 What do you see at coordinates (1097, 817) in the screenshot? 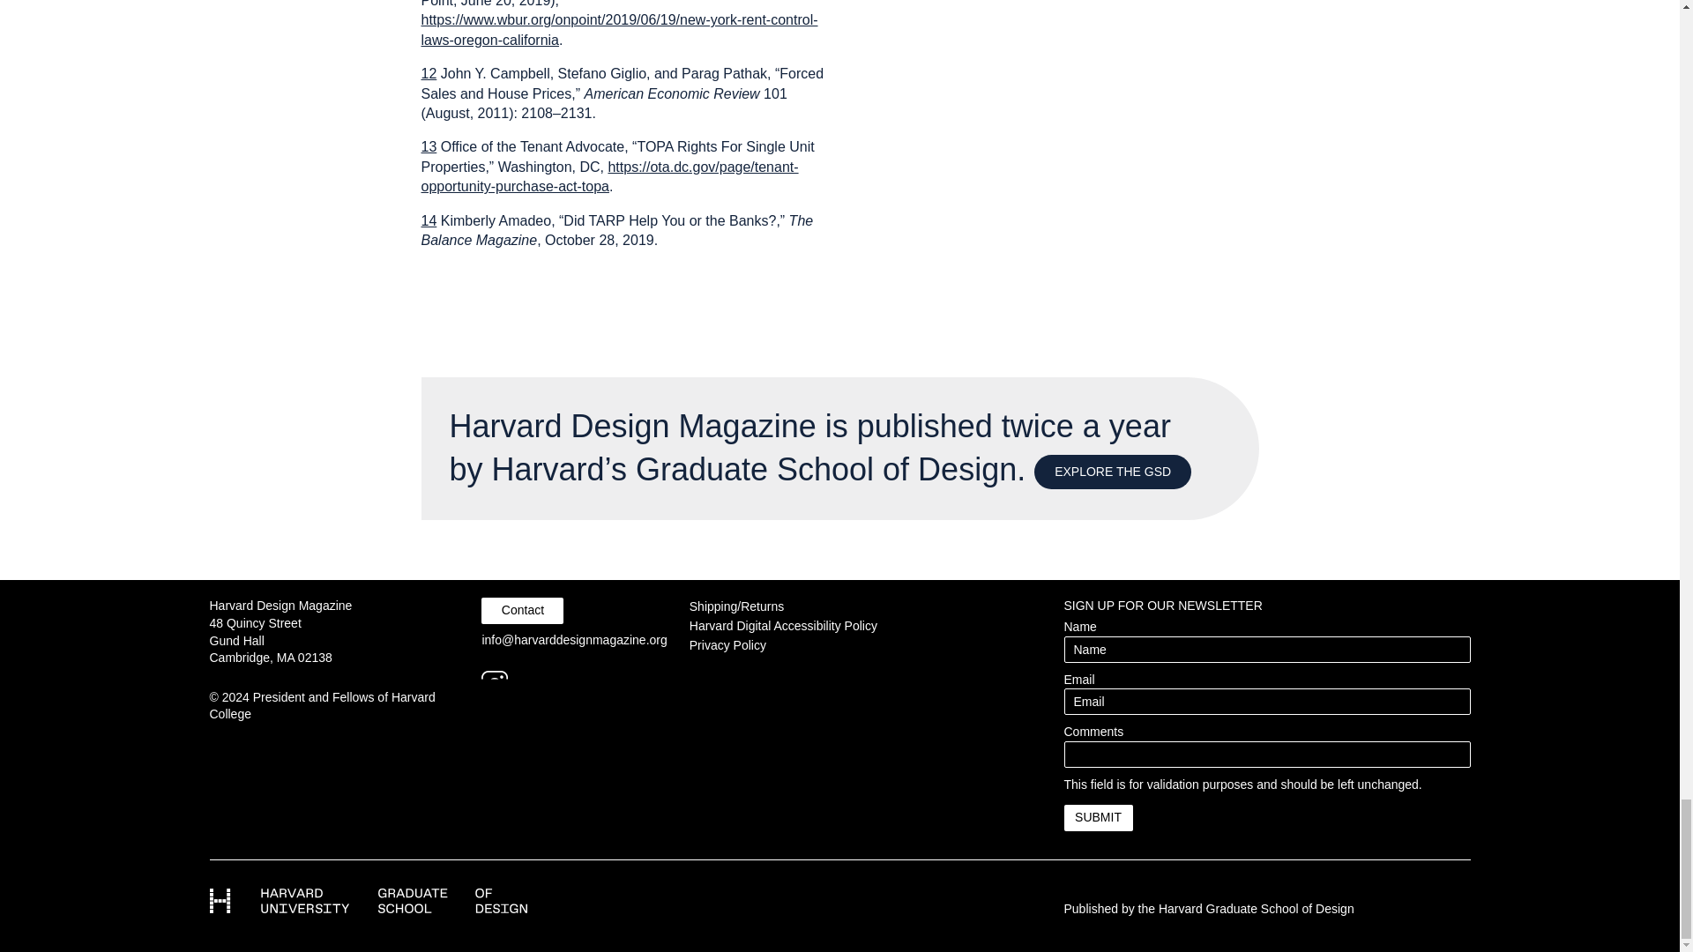
I see `Submit` at bounding box center [1097, 817].